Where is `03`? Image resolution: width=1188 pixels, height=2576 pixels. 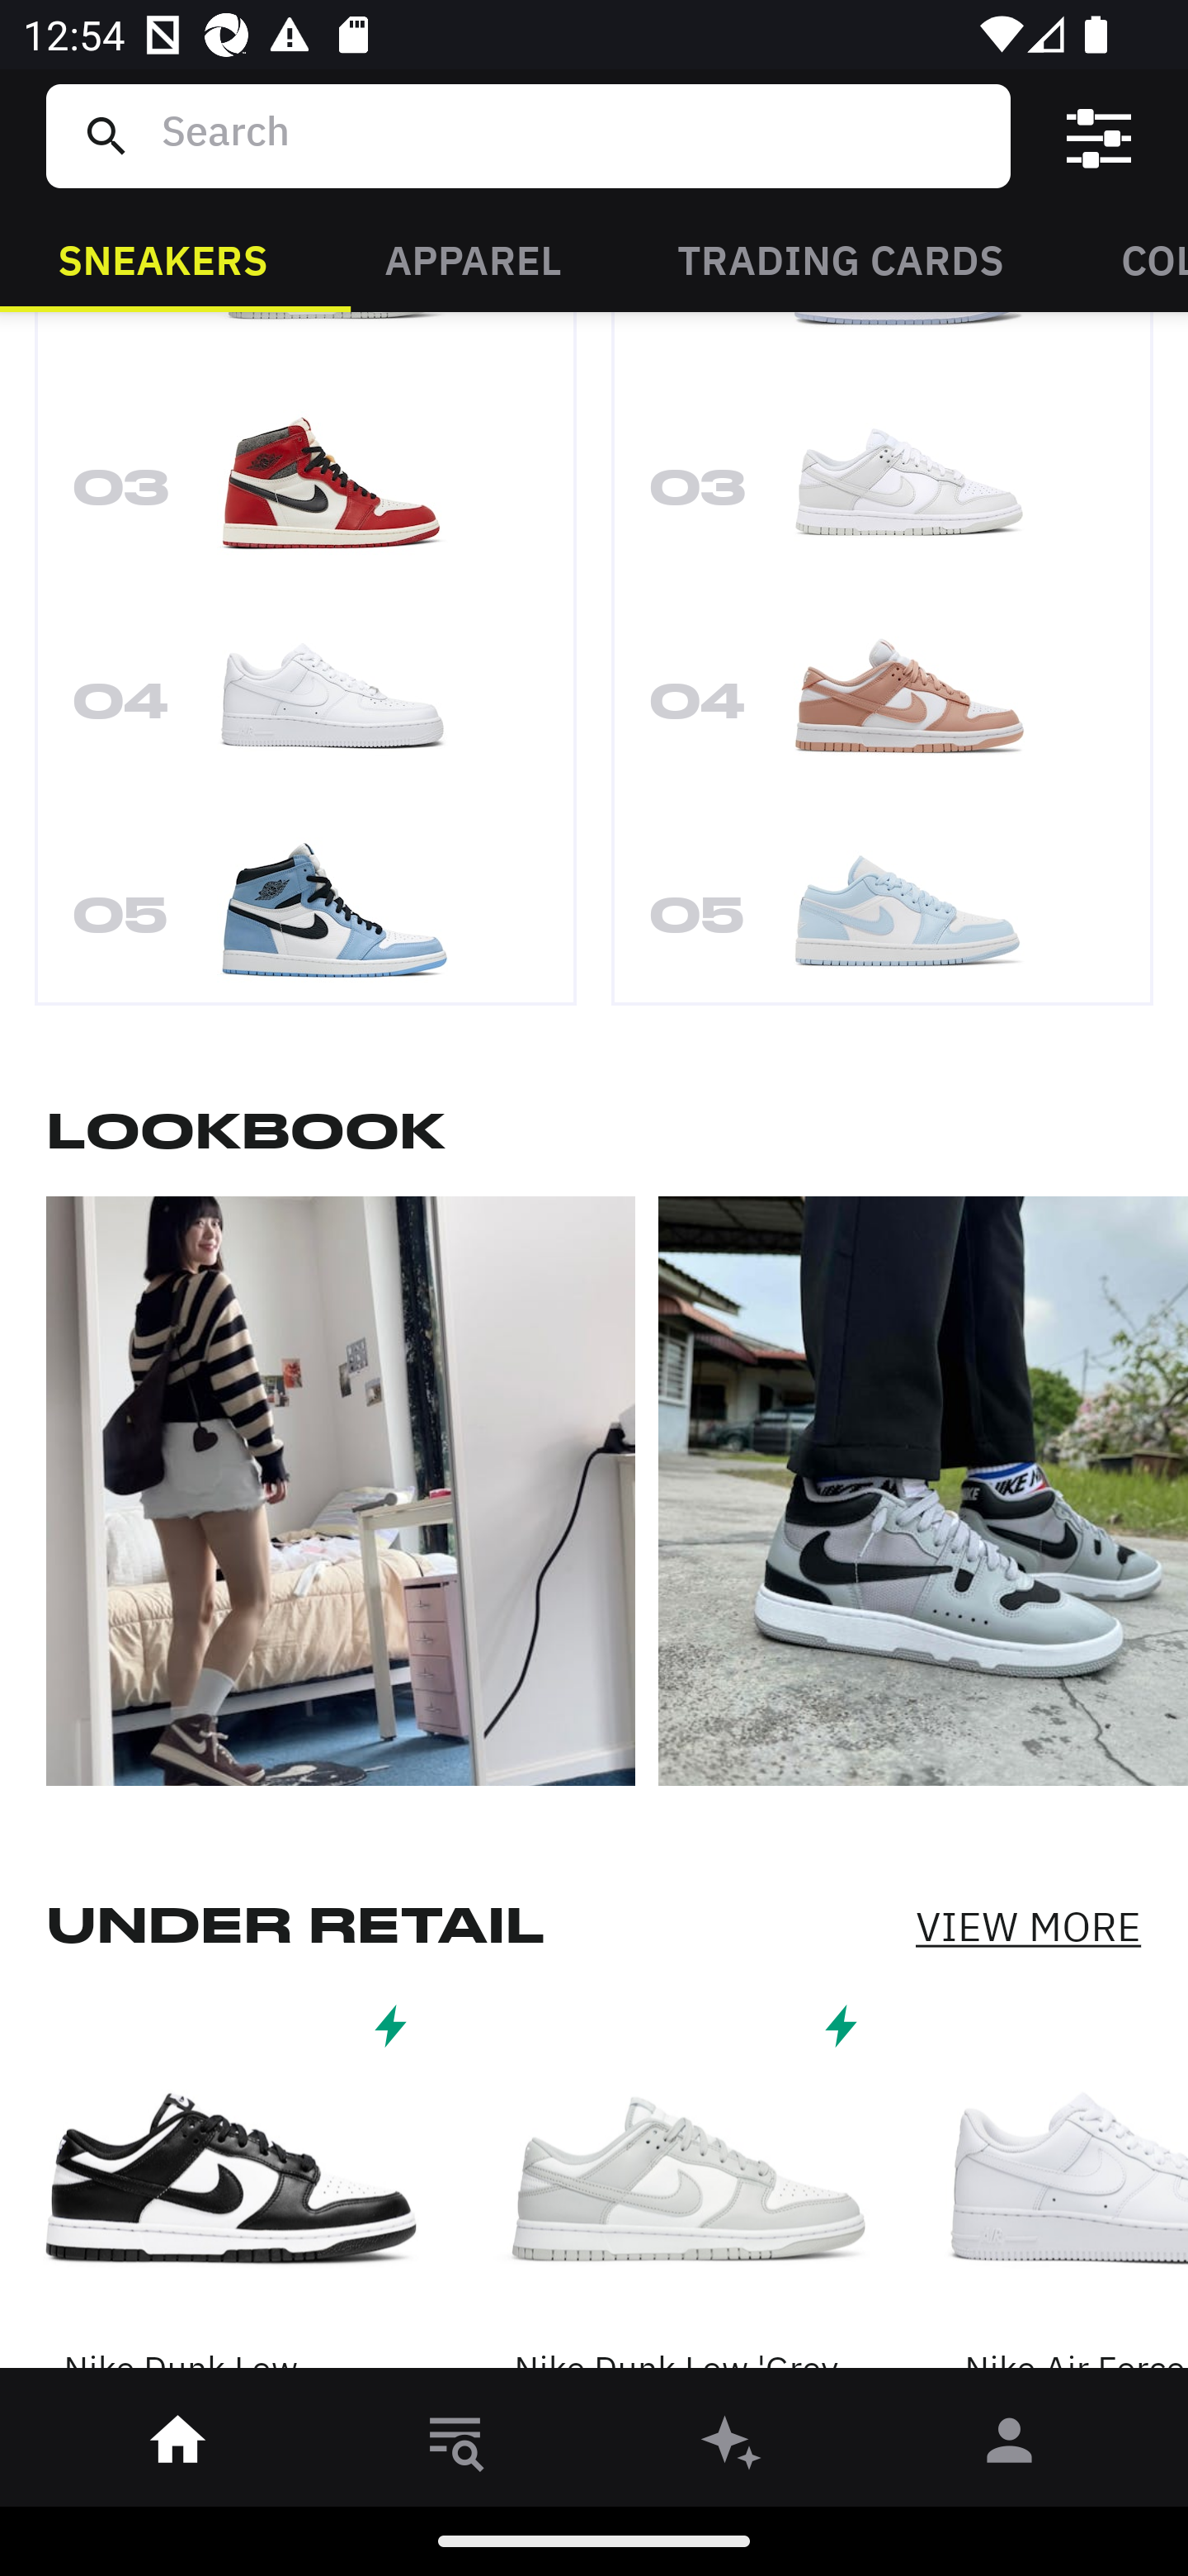 03 is located at coordinates (305, 499).